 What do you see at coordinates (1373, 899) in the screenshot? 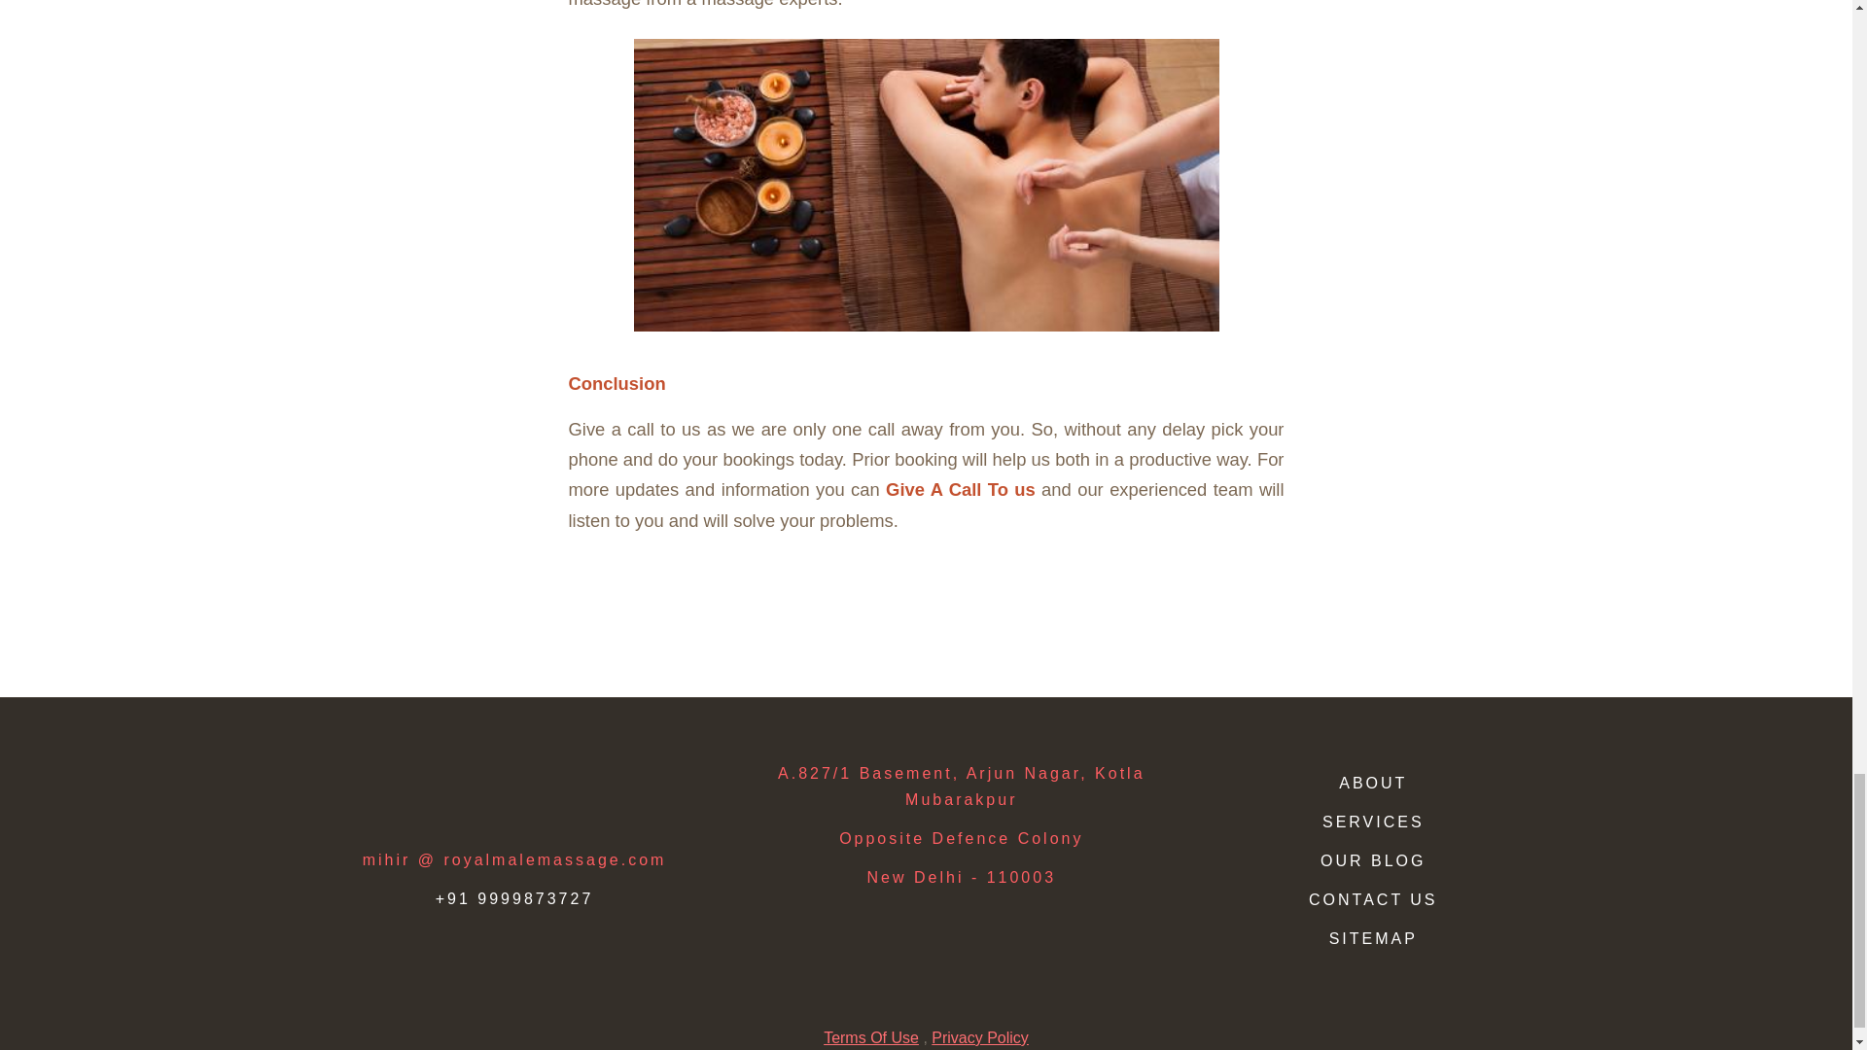
I see `CONTACT US` at bounding box center [1373, 899].